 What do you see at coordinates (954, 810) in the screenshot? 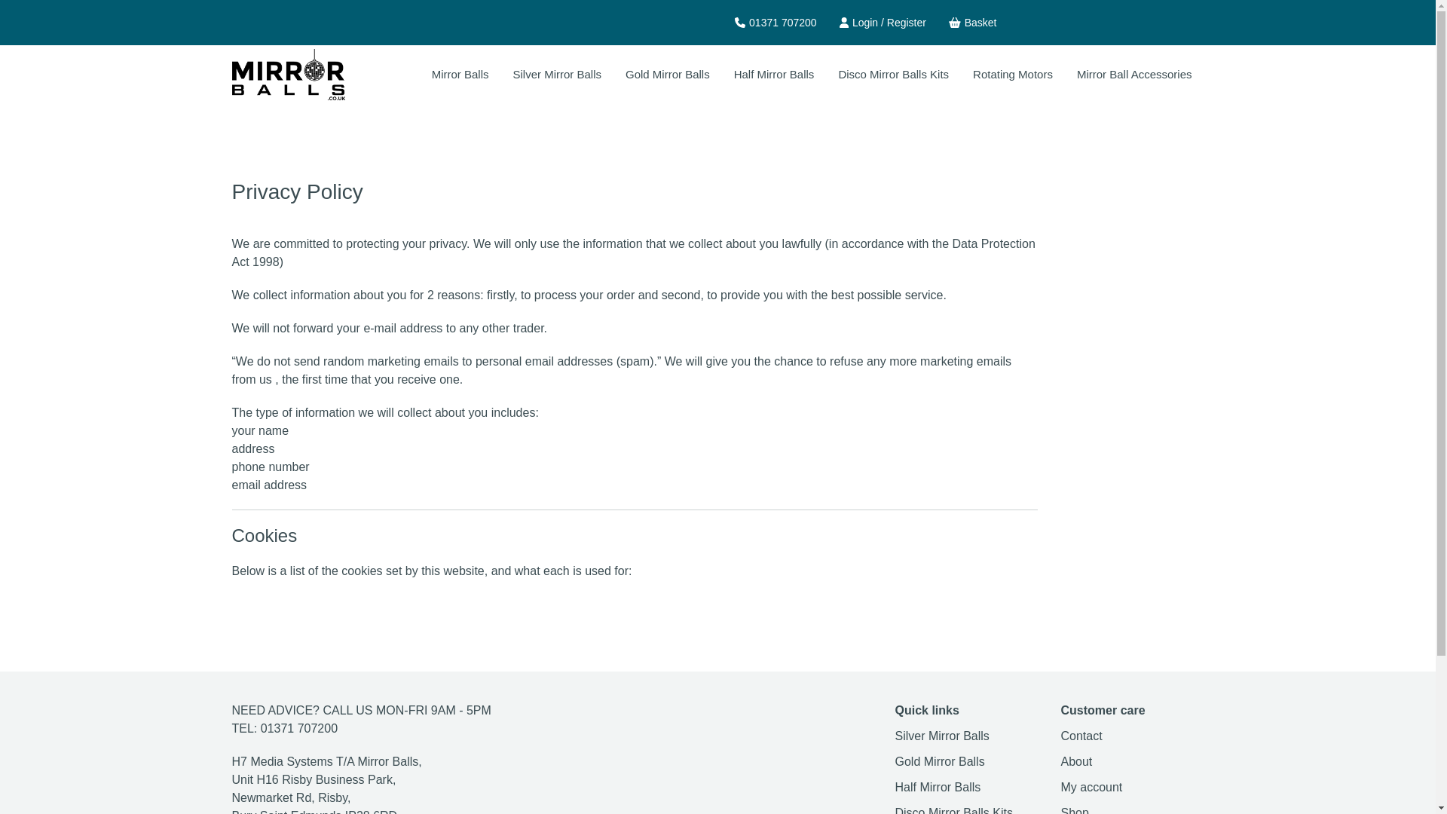
I see `Disco Mirror Balls Kits` at bounding box center [954, 810].